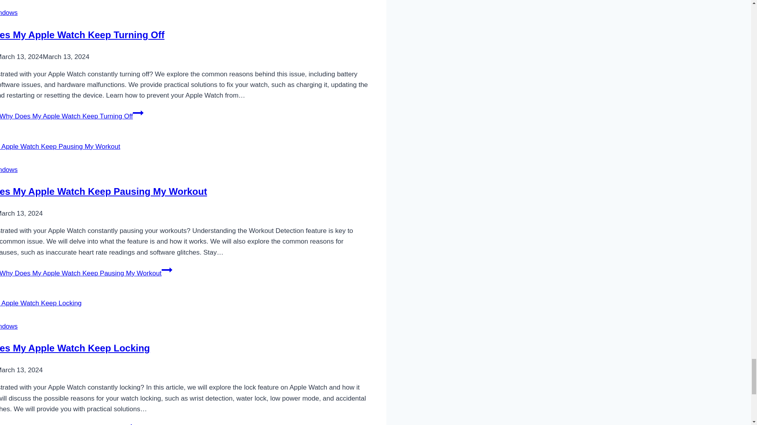  Describe the element at coordinates (82, 35) in the screenshot. I see `Why Does My Apple Watch Keep Turning Off` at that location.